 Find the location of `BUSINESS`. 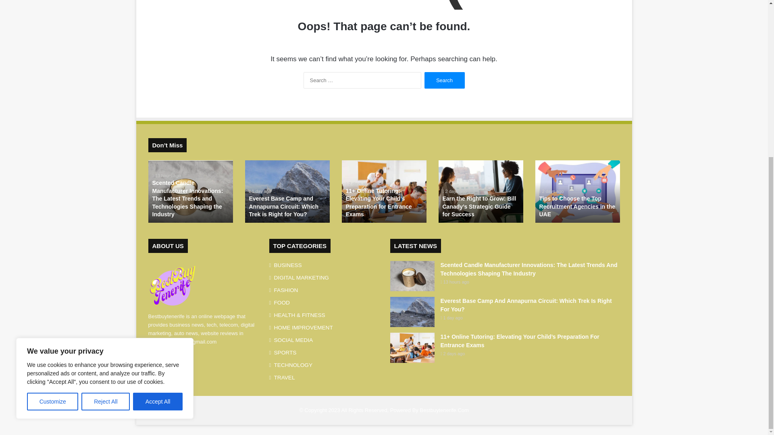

BUSINESS is located at coordinates (288, 265).